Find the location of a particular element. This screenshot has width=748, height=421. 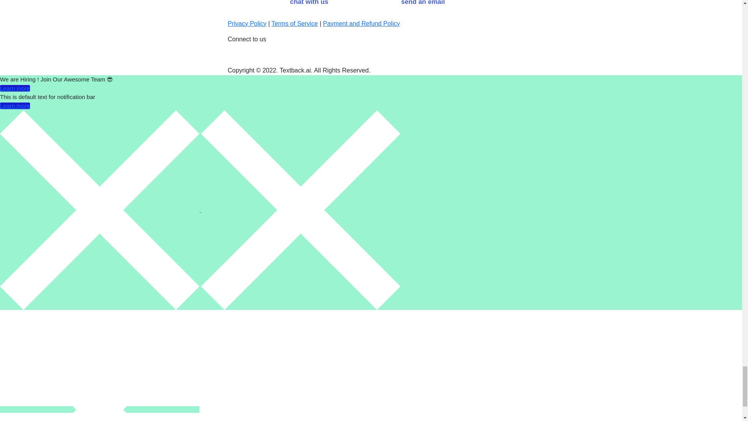

Terms of Service is located at coordinates (295, 23).